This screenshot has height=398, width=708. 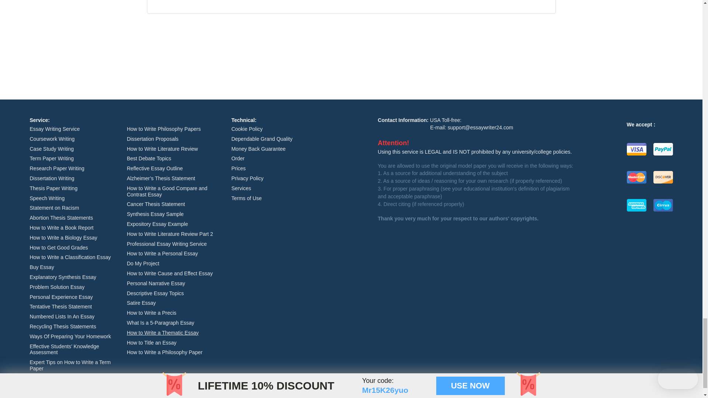 I want to click on Research Paper Writing, so click(x=57, y=168).